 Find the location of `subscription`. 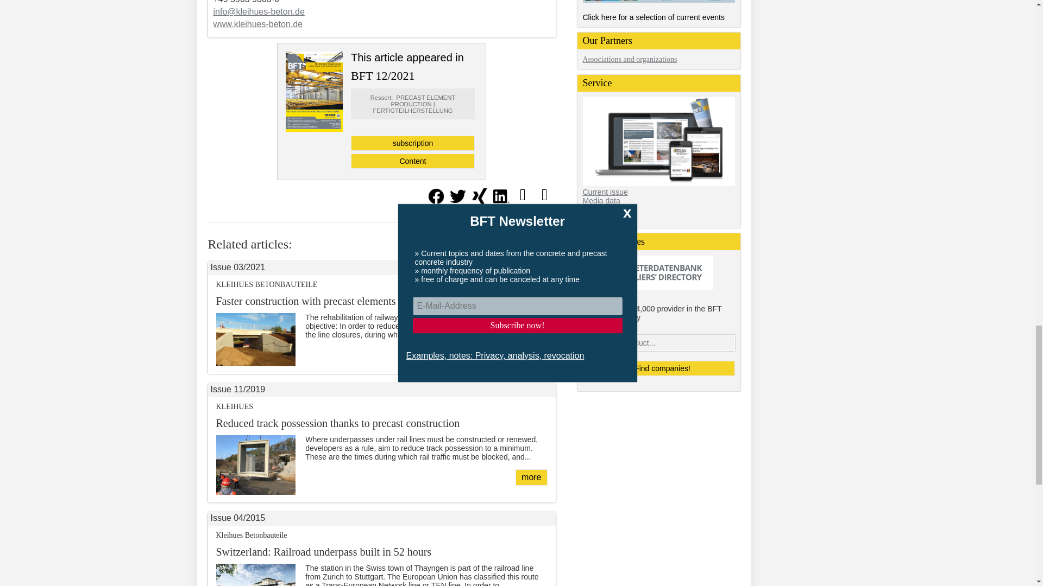

subscription is located at coordinates (412, 143).